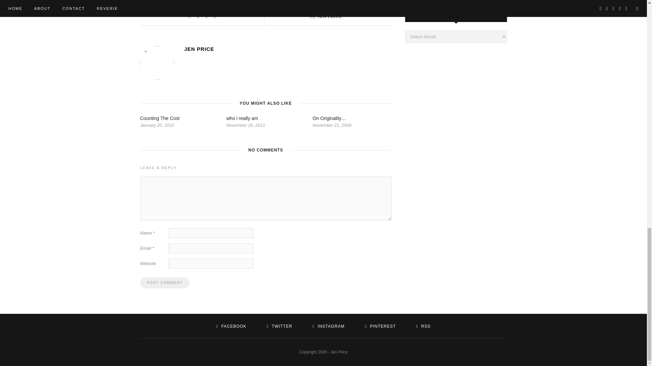  Describe the element at coordinates (164, 283) in the screenshot. I see `Post Comment` at that location.